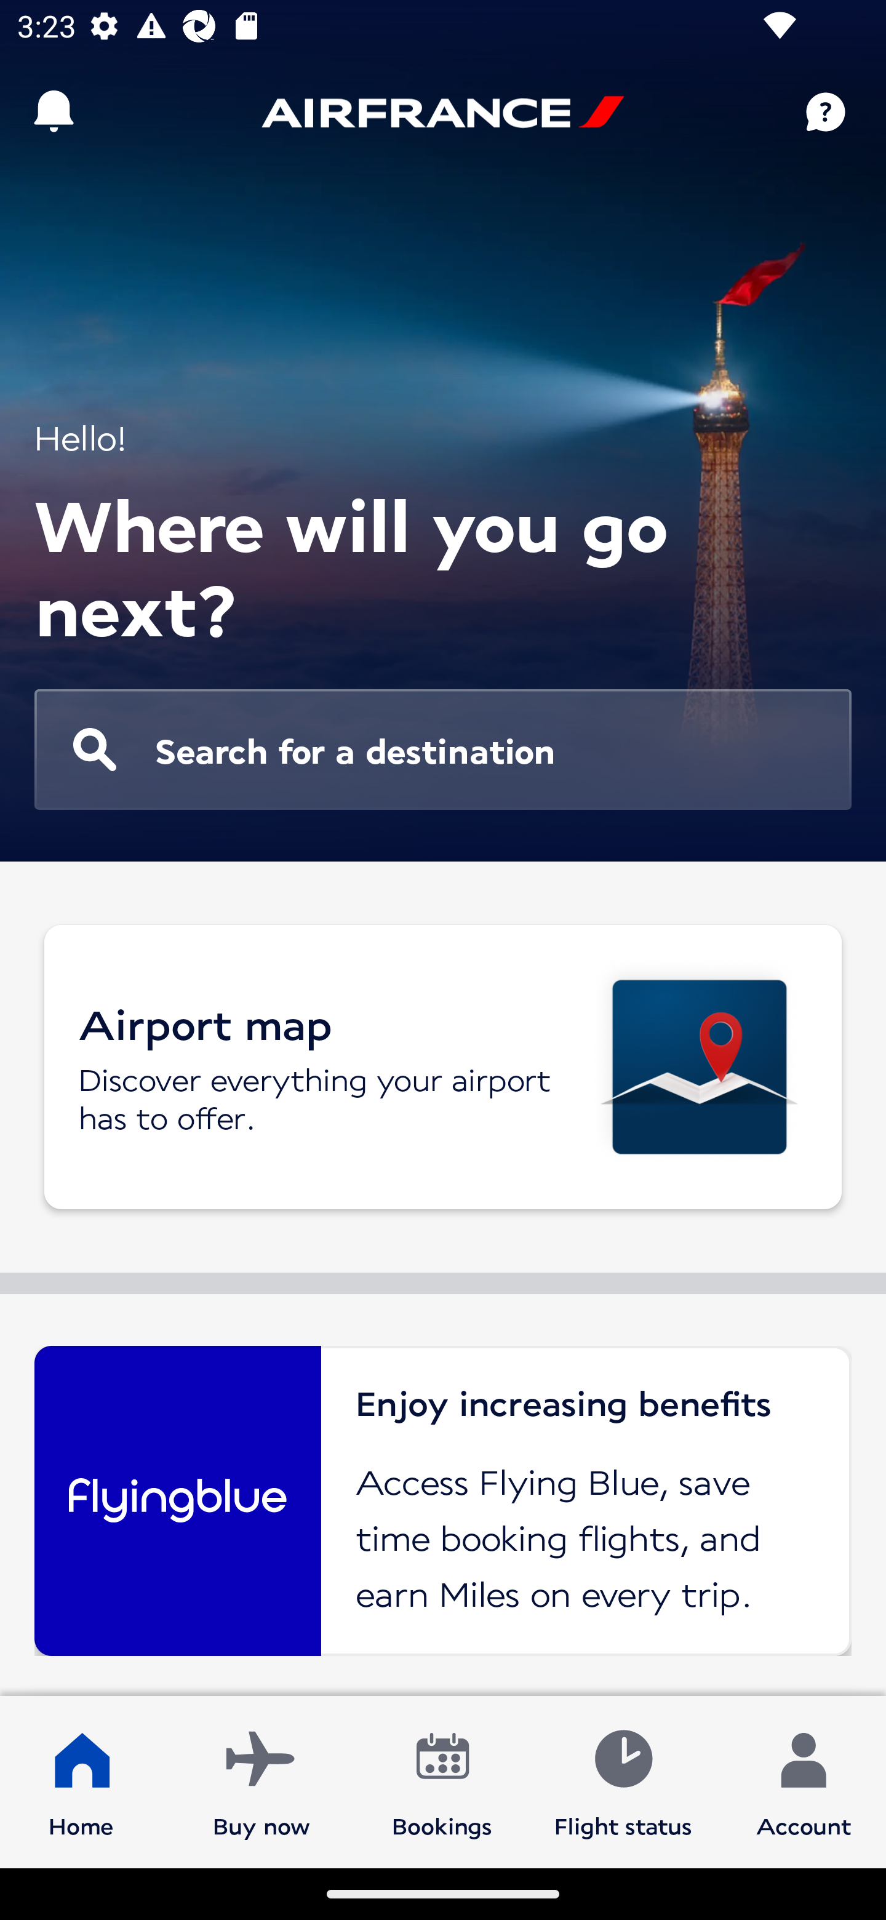 The image size is (886, 1920). What do you see at coordinates (261, 1781) in the screenshot?
I see `Buy now` at bounding box center [261, 1781].